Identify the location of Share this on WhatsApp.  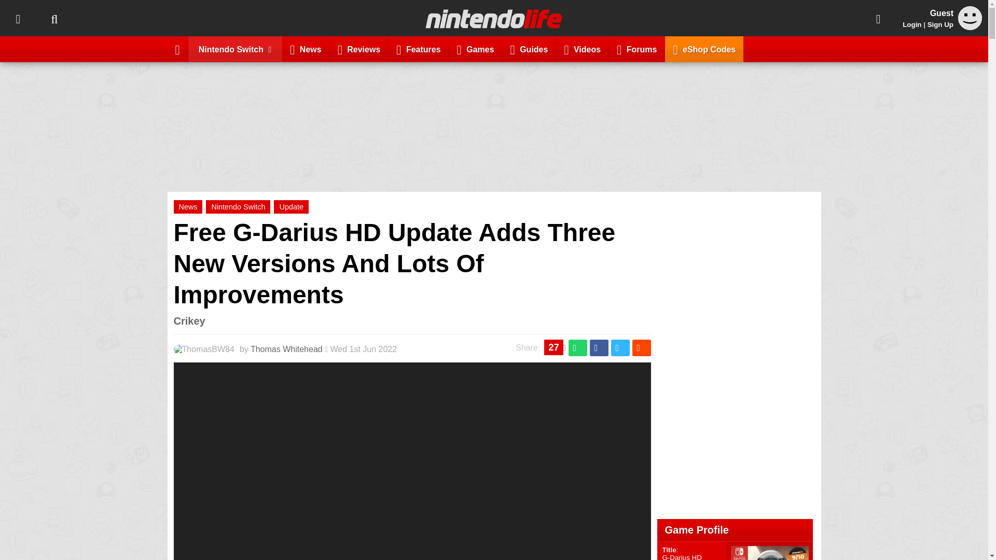
(578, 347).